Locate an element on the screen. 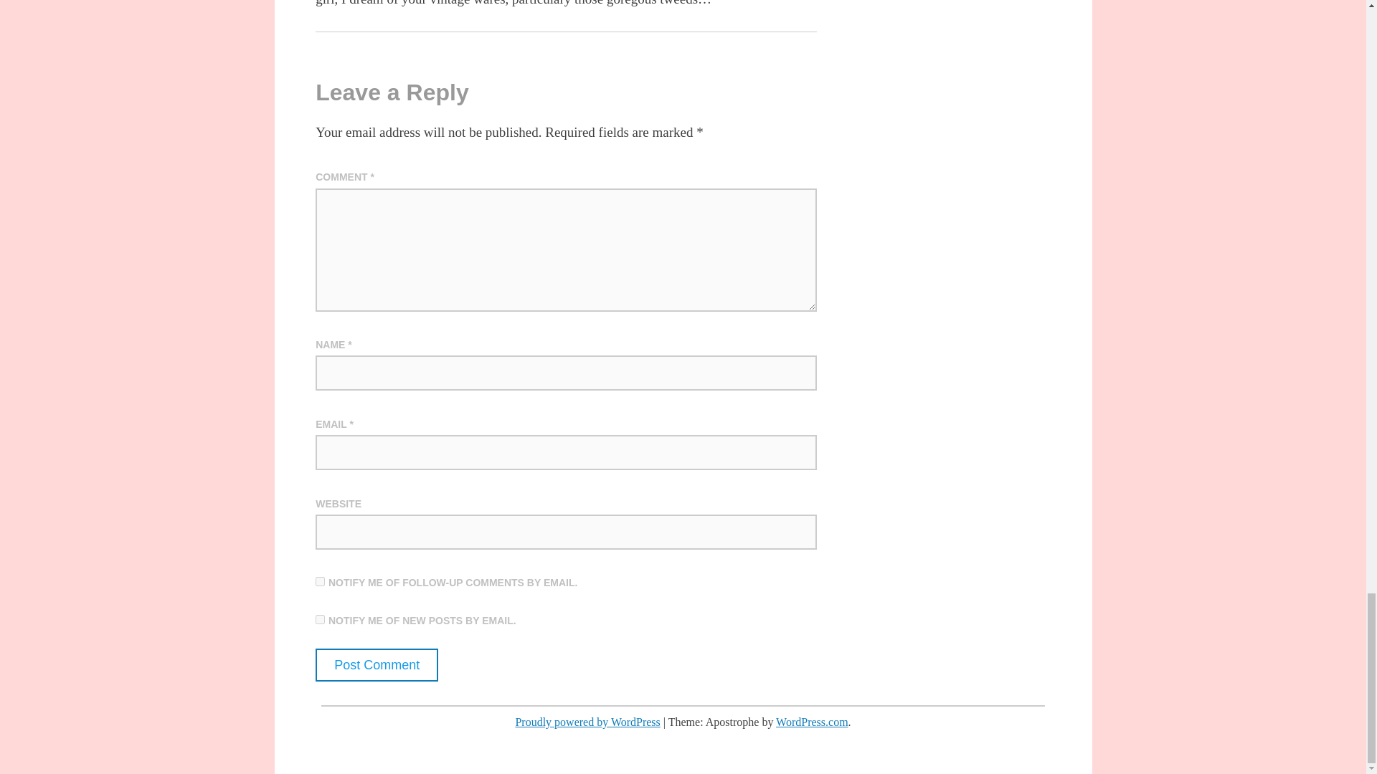 The width and height of the screenshot is (1377, 774). subscribe is located at coordinates (320, 580).